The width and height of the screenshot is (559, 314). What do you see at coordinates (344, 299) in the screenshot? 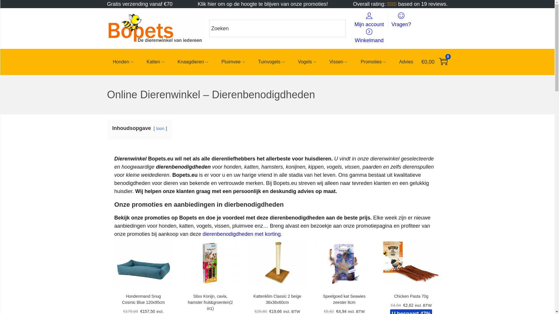
I see `Speelgoed kat Seawies zeester 8cm` at bounding box center [344, 299].